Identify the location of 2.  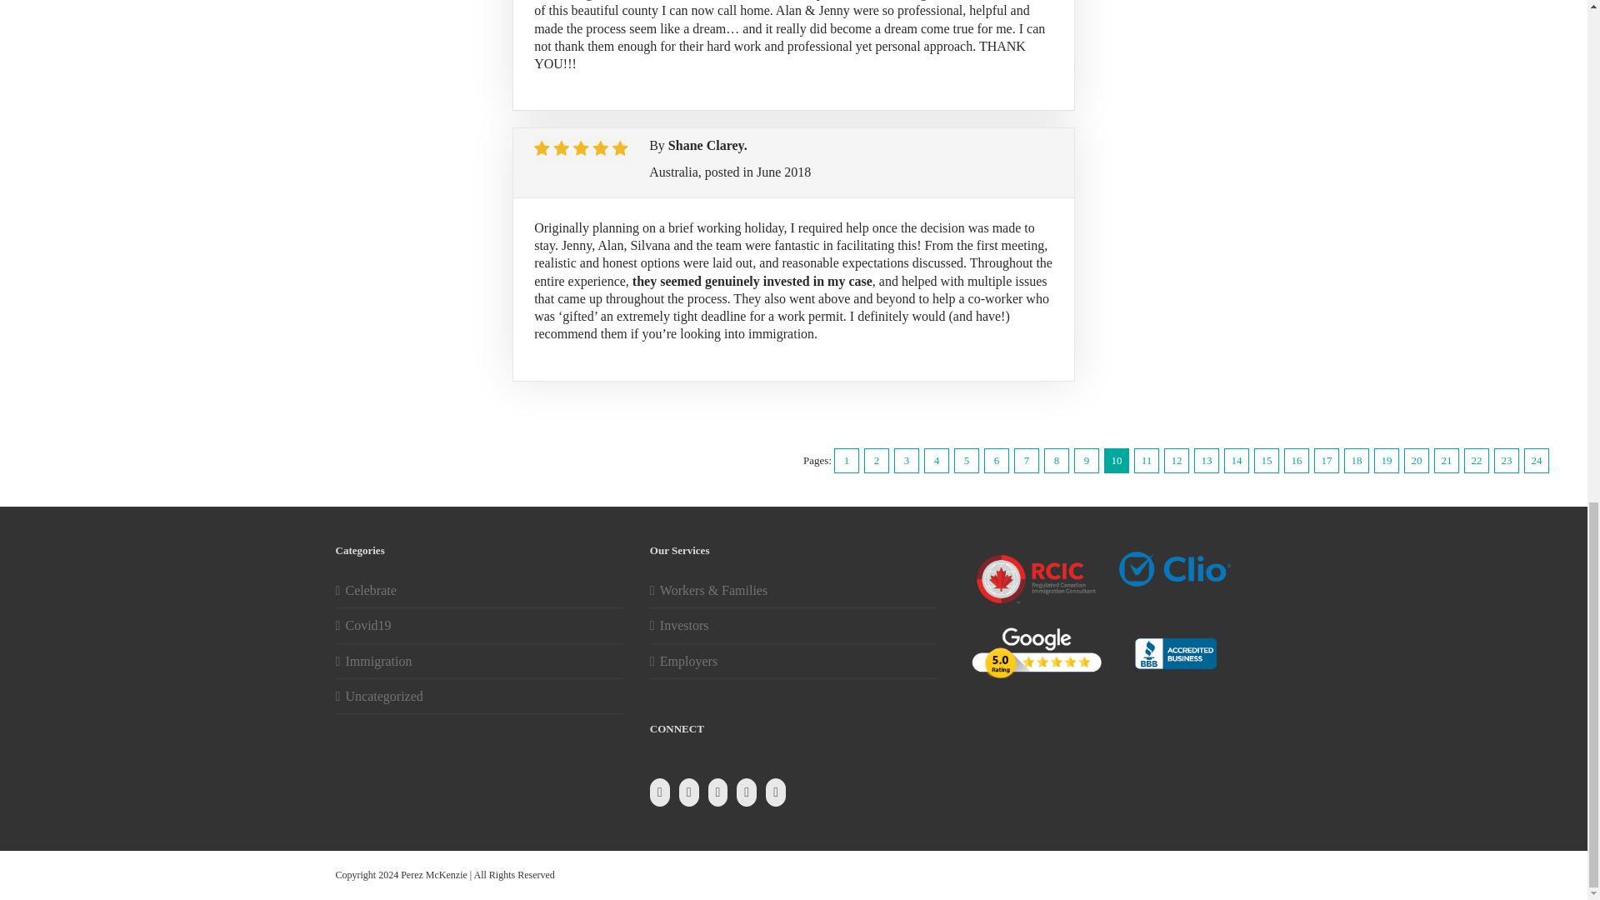
(877, 460).